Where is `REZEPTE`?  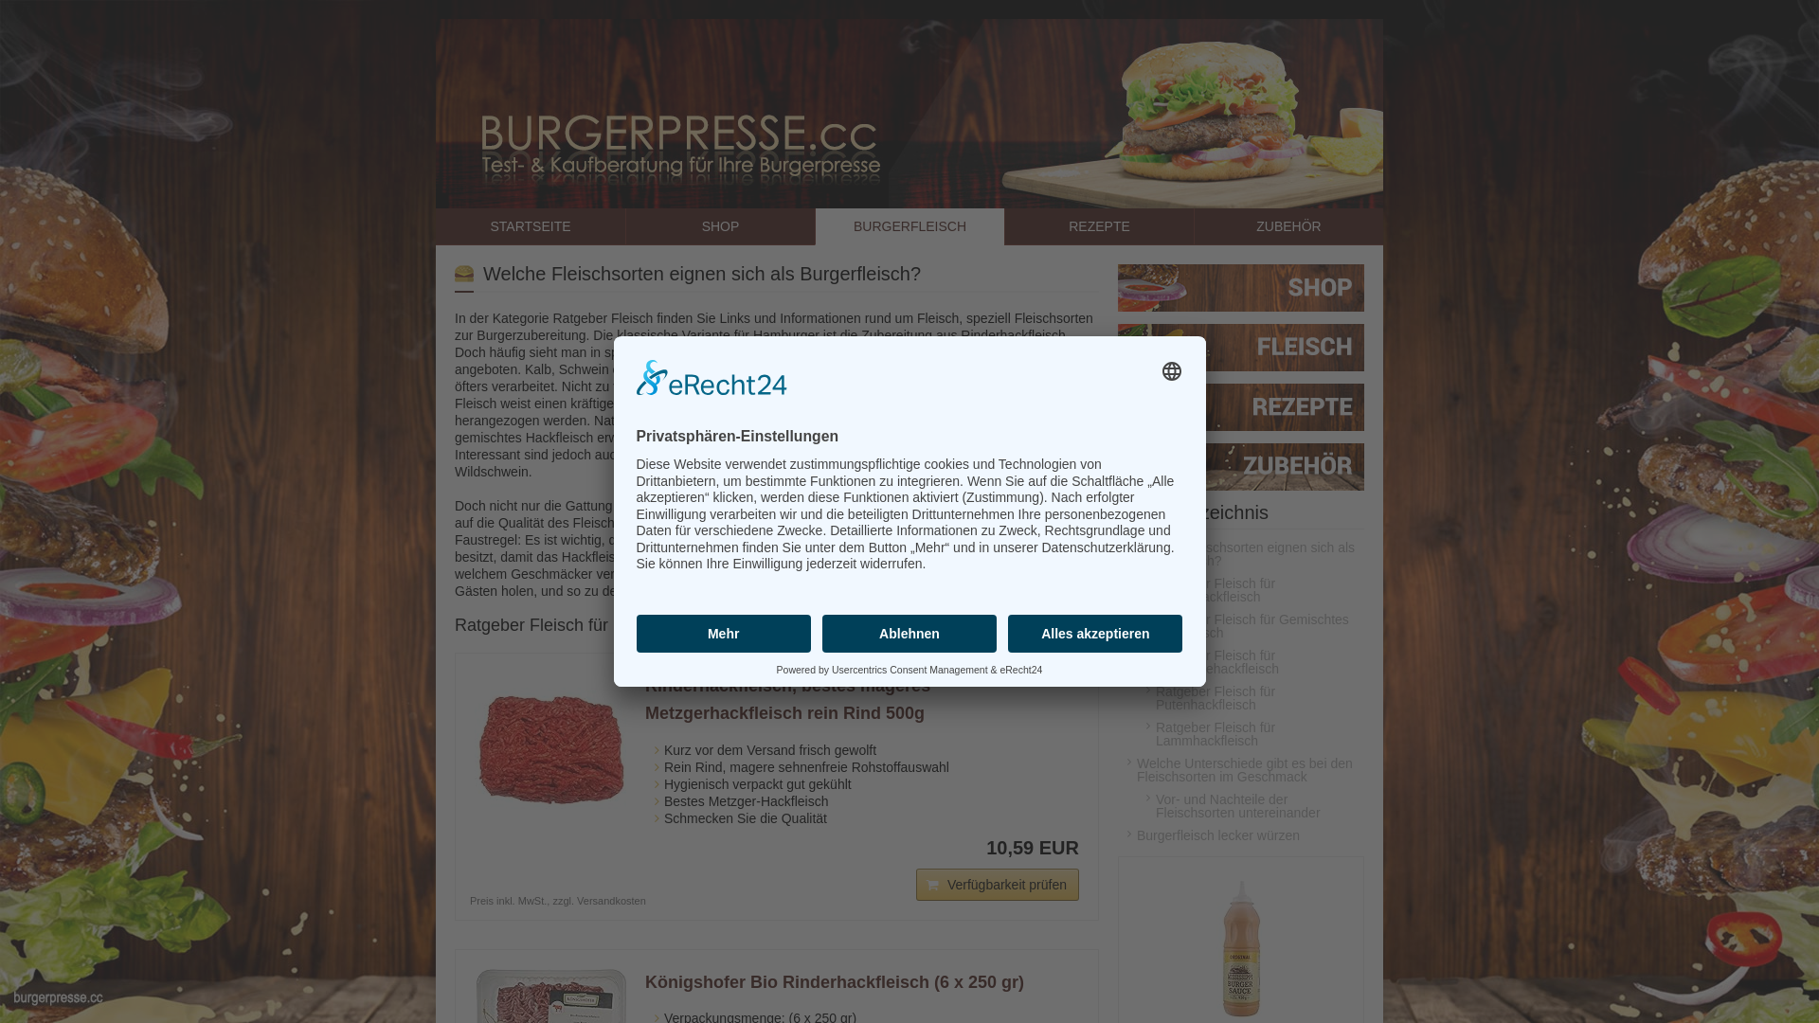
REZEPTE is located at coordinates (1099, 227).